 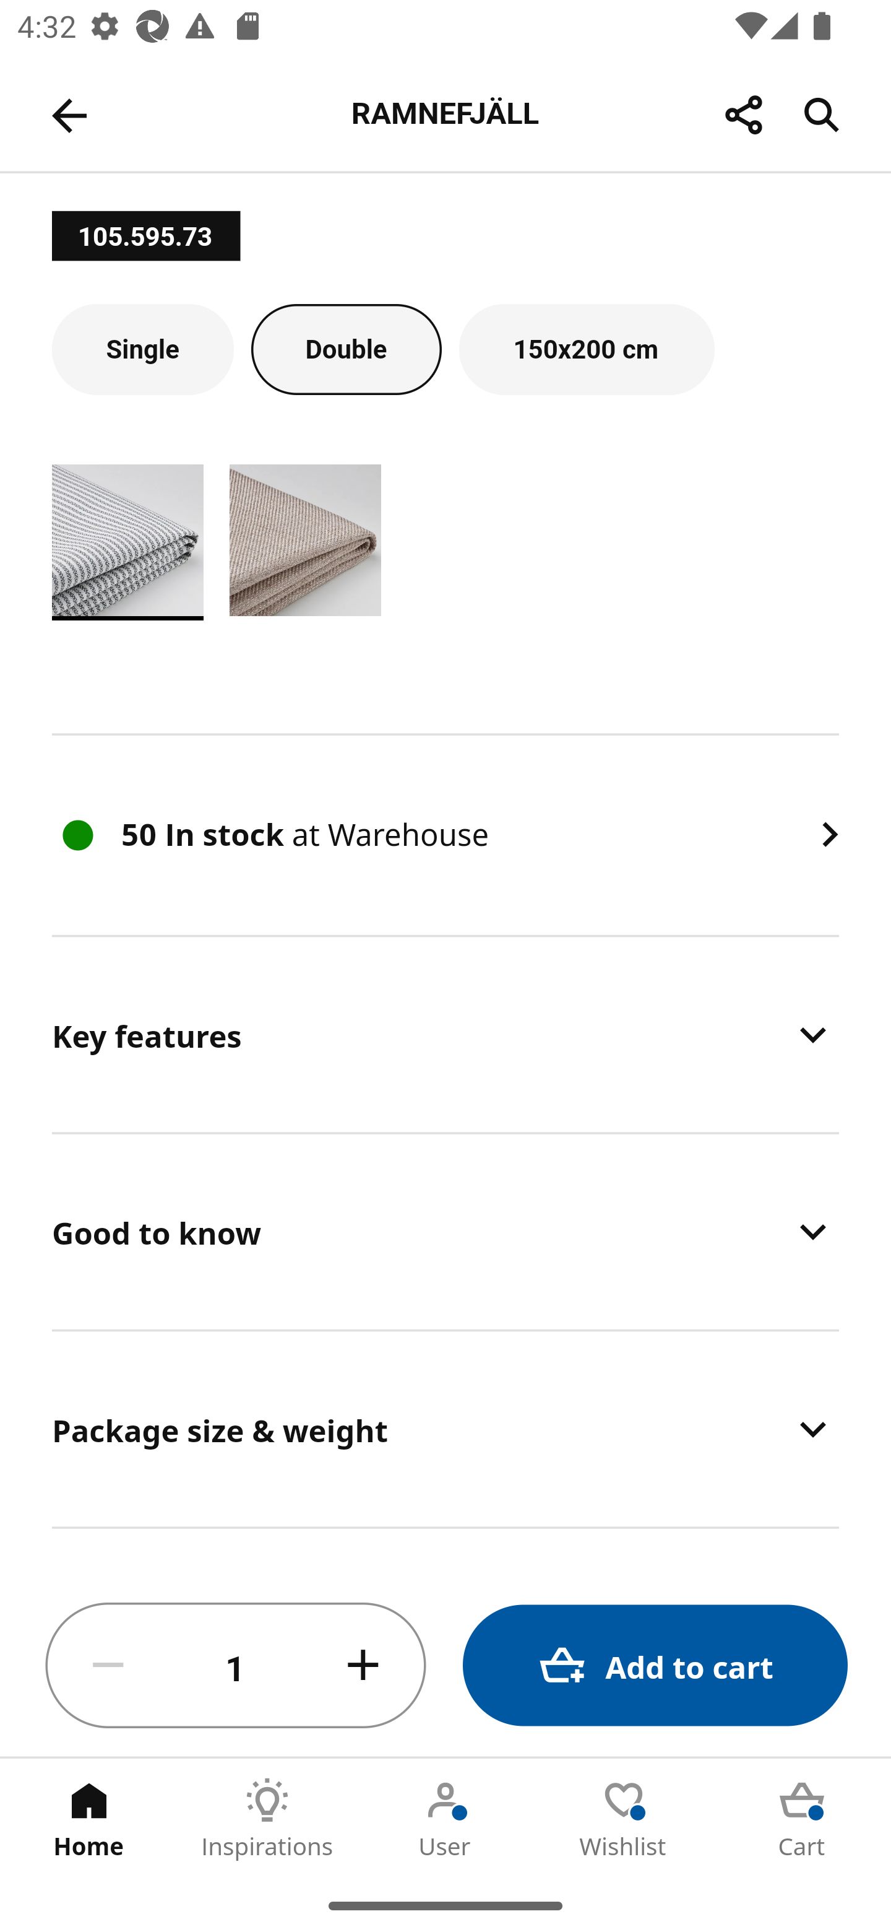 I want to click on 1, so click(x=236, y=1666).